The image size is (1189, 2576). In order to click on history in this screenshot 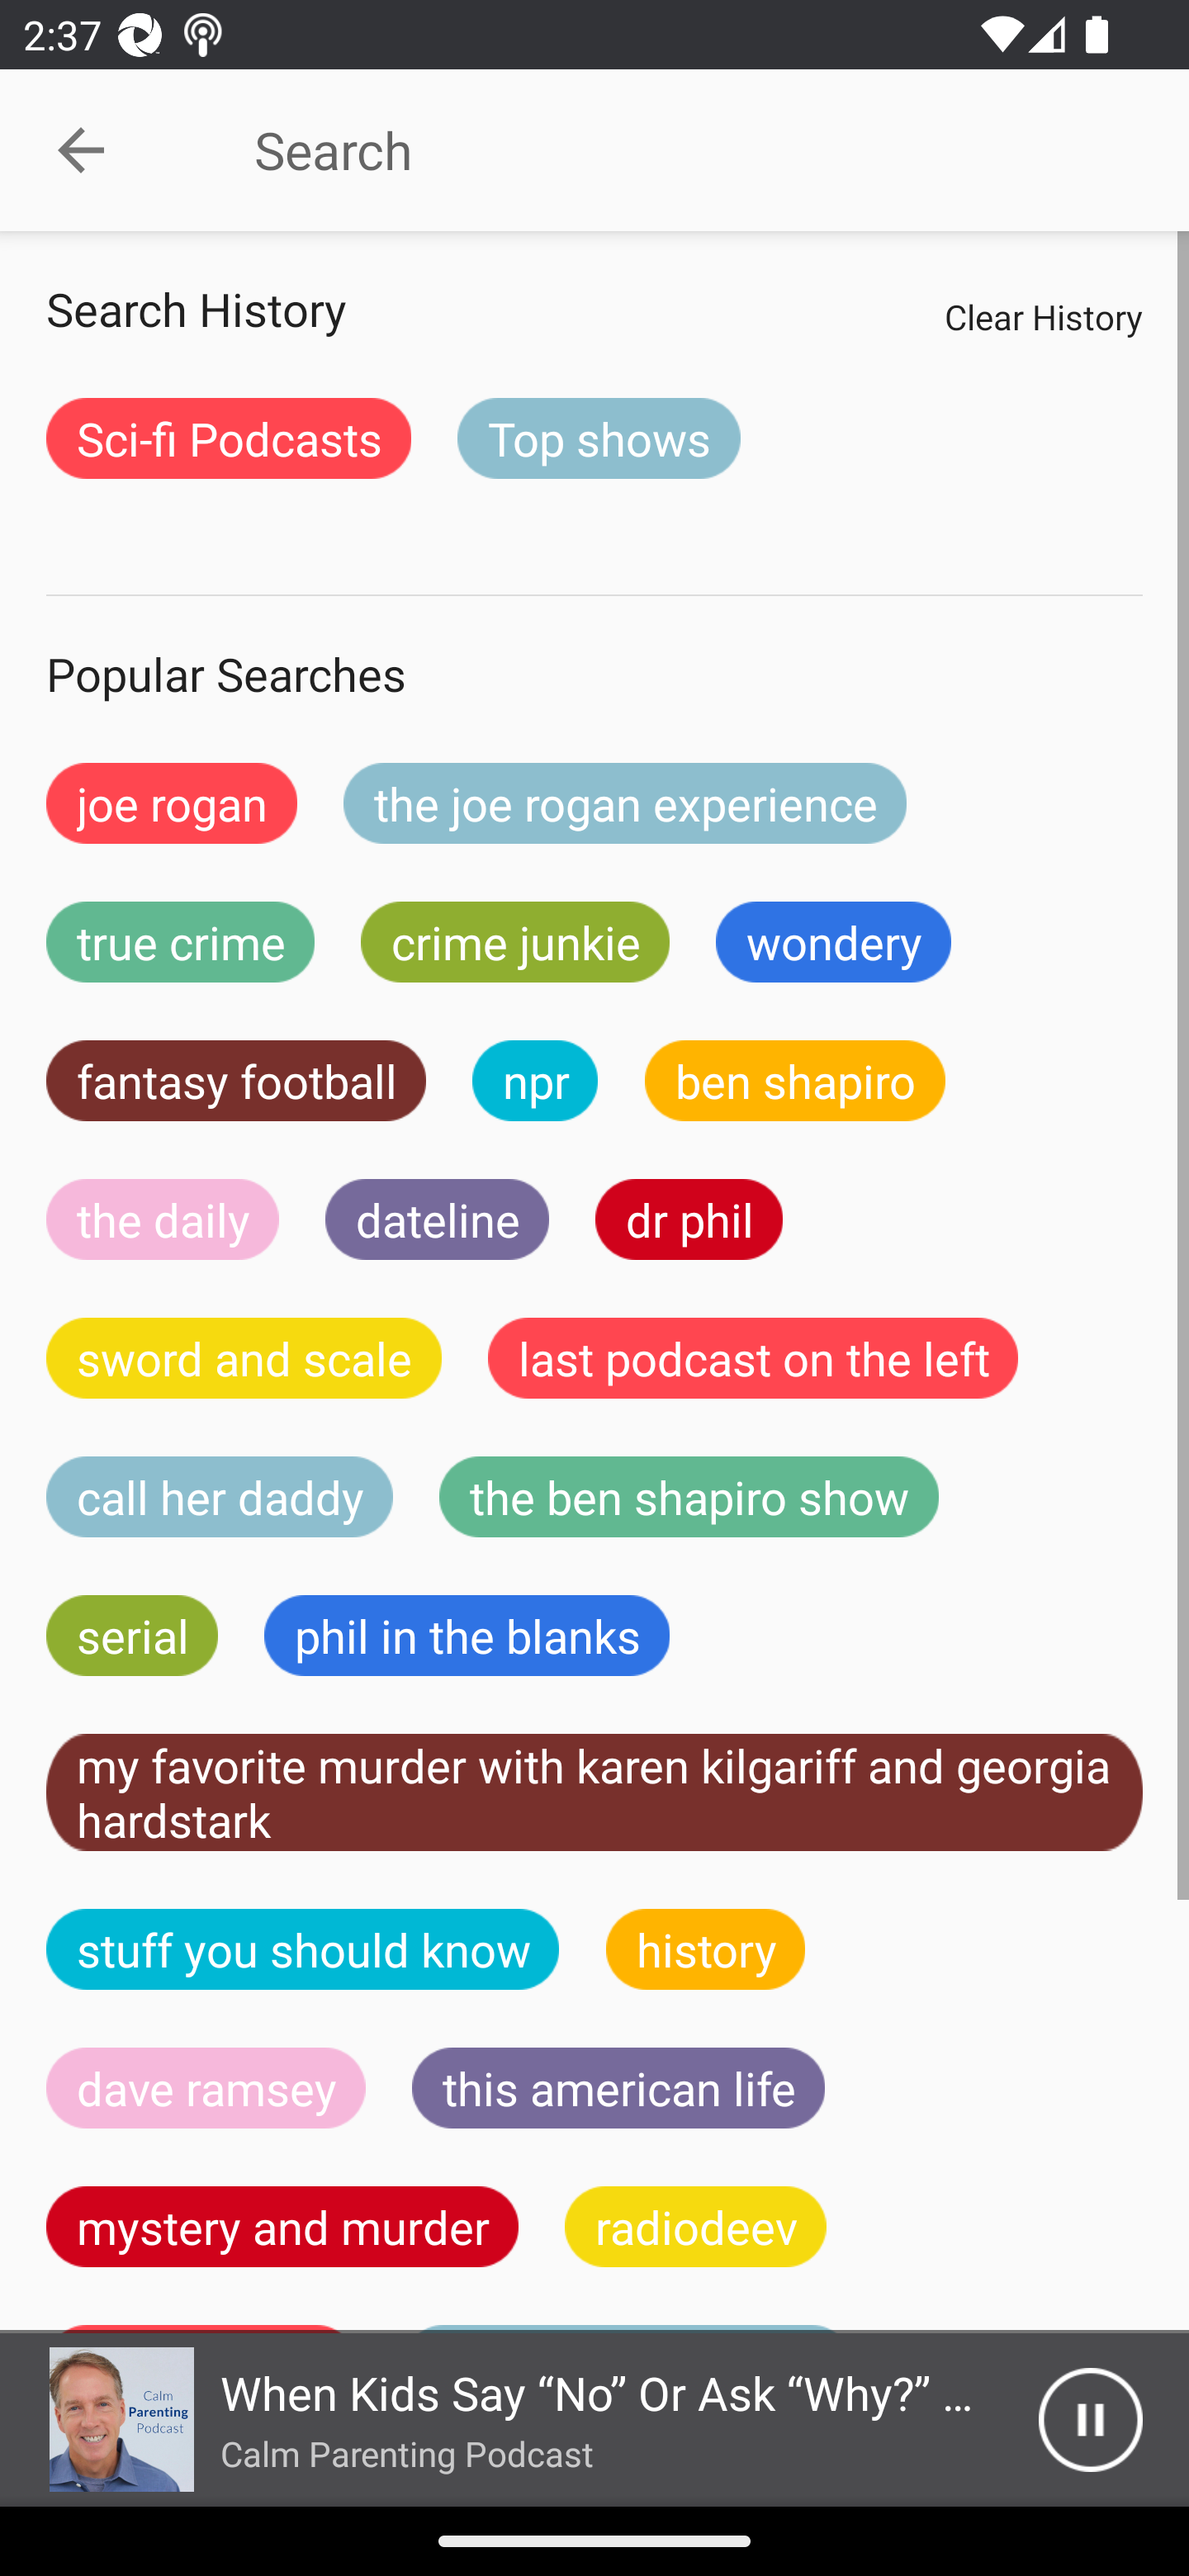, I will do `click(706, 1949)`.